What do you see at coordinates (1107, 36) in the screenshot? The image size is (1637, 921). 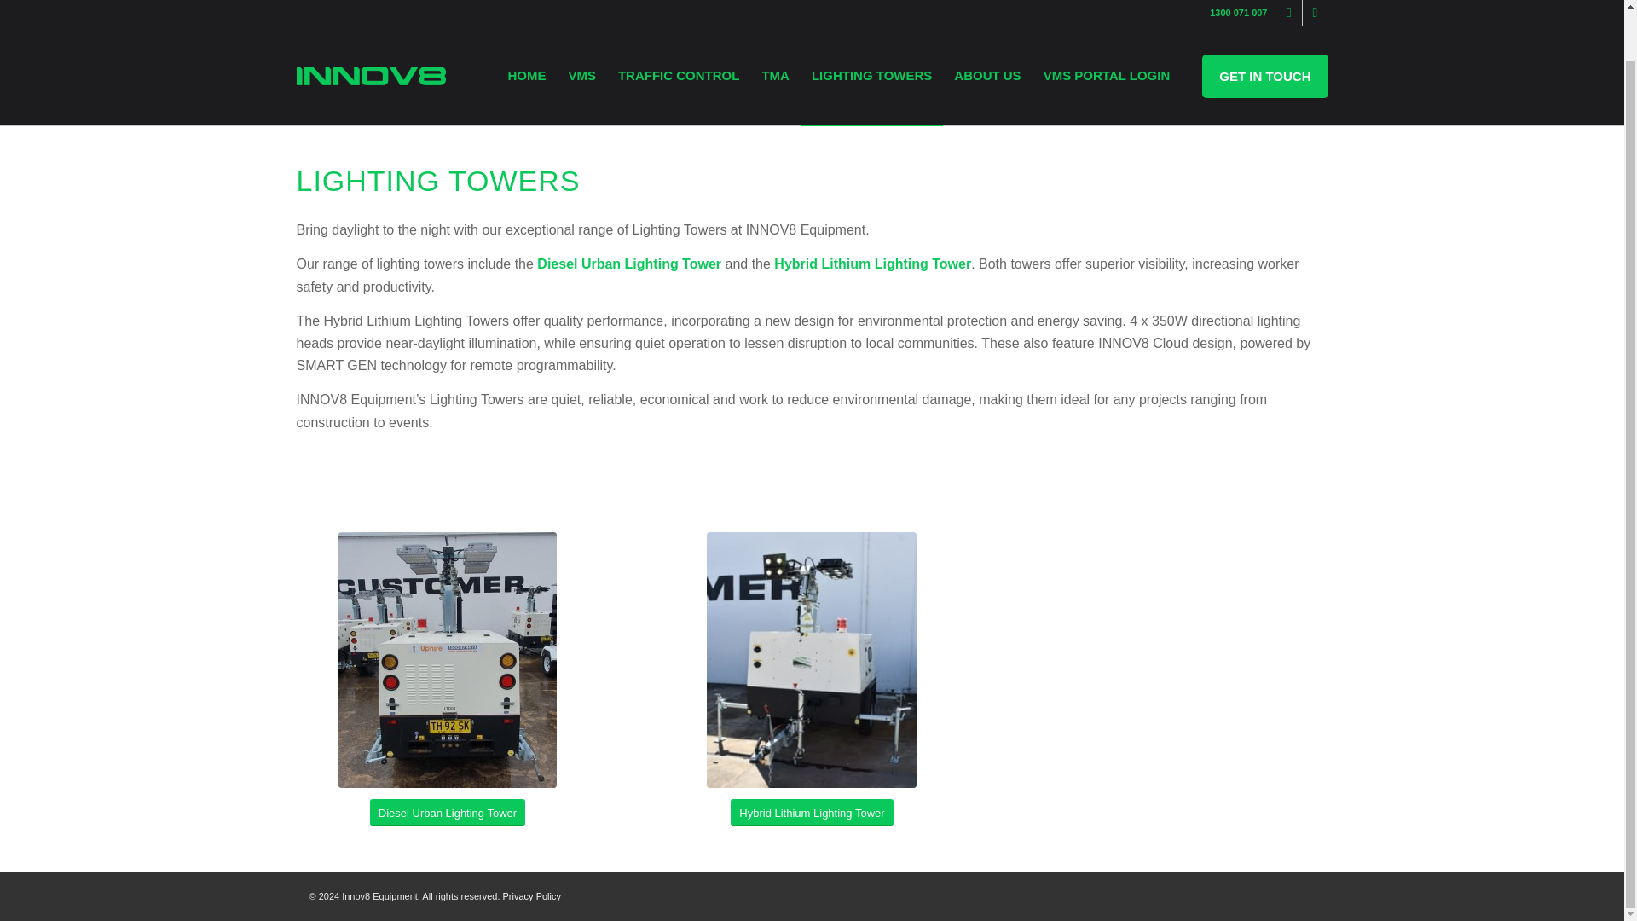 I see `VMS PORTAL LOGIN` at bounding box center [1107, 36].